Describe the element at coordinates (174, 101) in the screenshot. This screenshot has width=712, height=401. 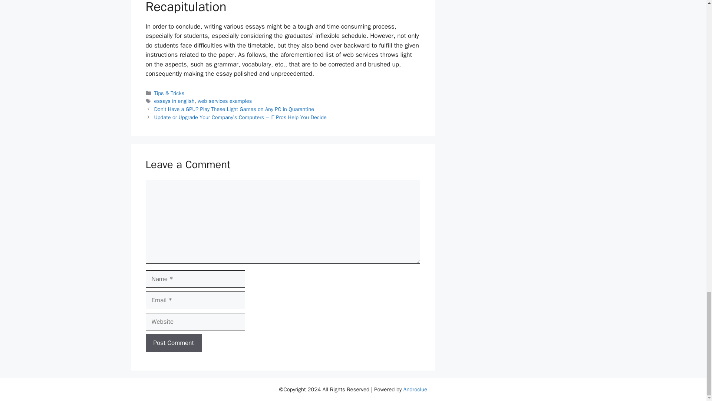
I see `essays in english` at that location.